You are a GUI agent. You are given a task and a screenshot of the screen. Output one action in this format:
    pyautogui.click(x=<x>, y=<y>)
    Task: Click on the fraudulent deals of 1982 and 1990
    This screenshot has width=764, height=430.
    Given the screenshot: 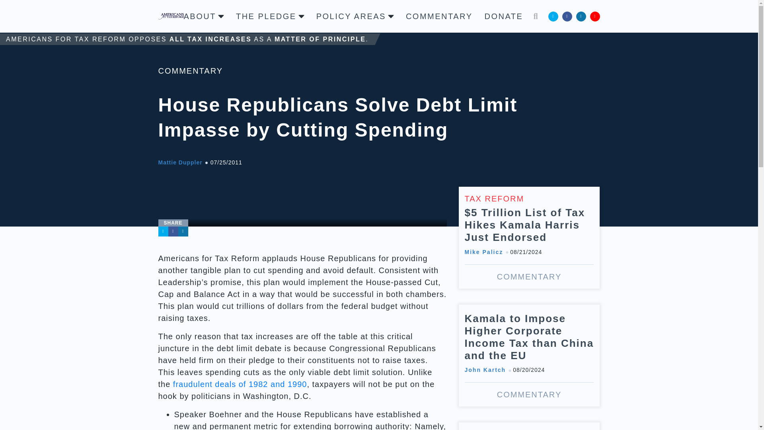 What is the action you would take?
    pyautogui.click(x=240, y=384)
    